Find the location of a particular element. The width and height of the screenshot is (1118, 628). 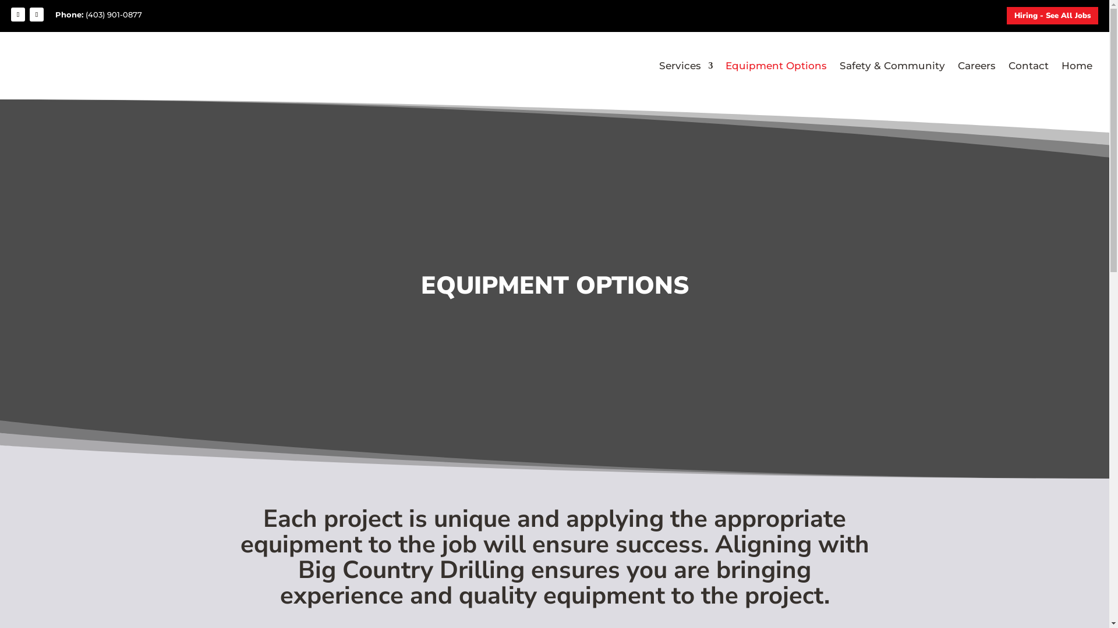

Home is located at coordinates (1077, 66).